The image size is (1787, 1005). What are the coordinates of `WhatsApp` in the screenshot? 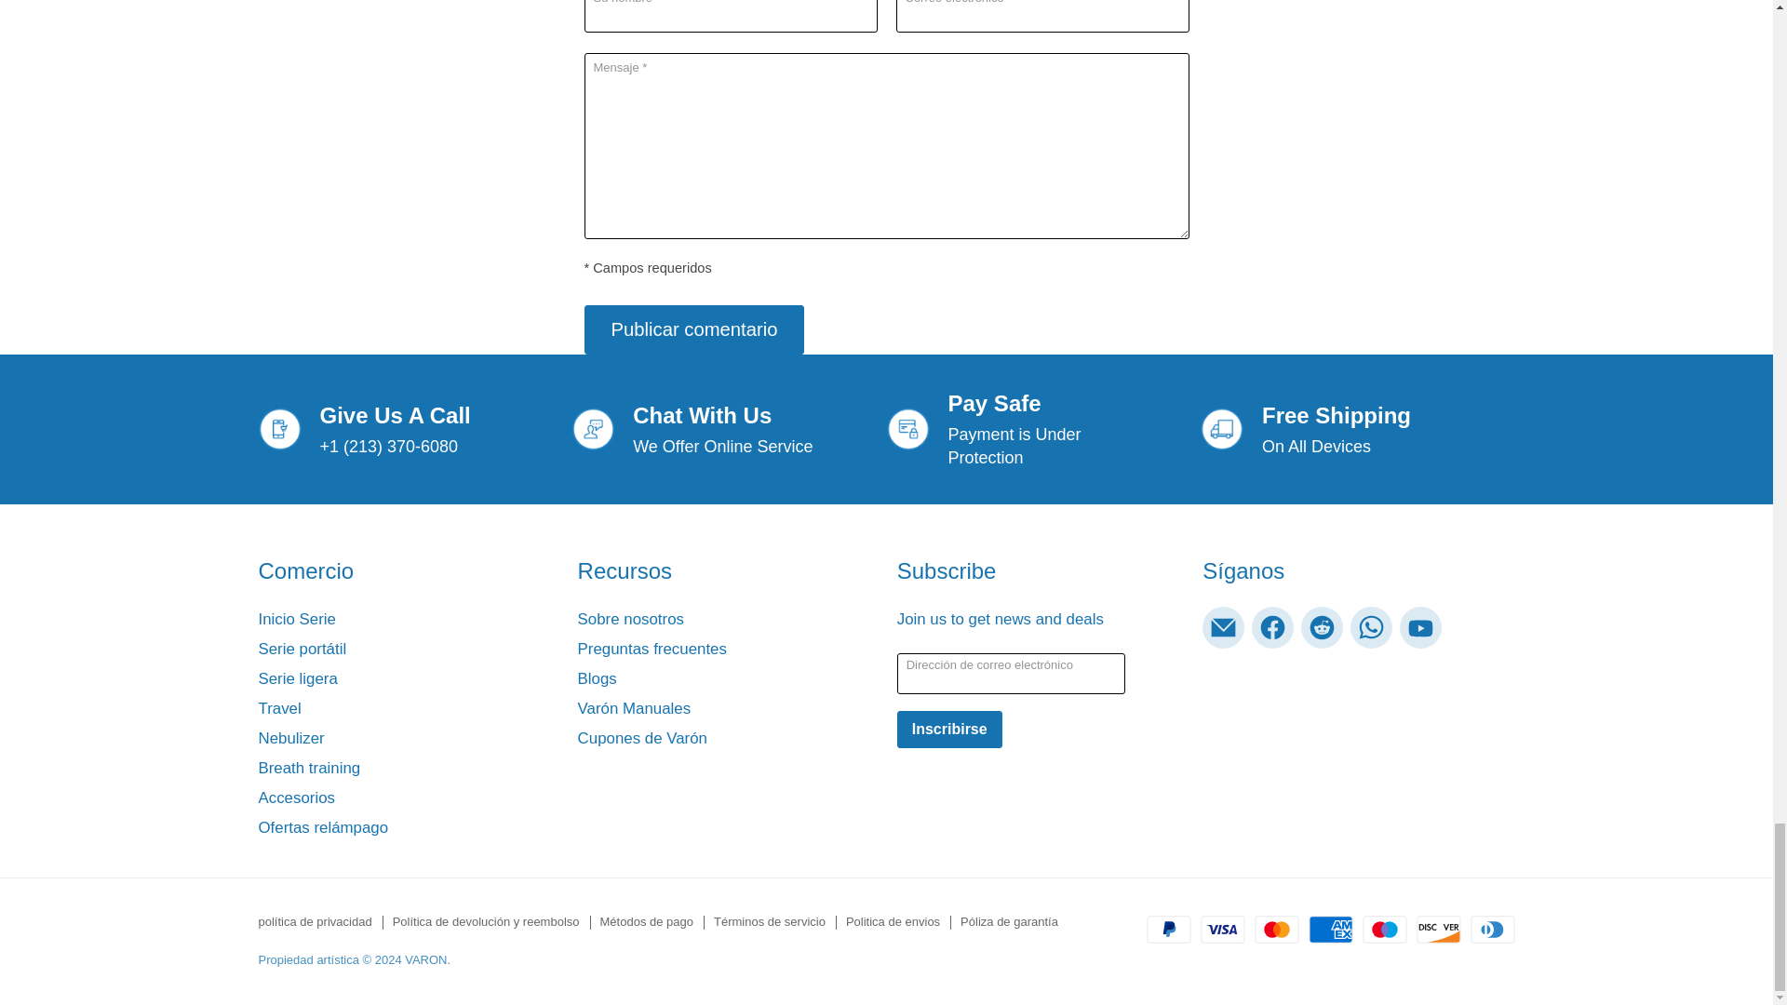 It's located at (1371, 627).